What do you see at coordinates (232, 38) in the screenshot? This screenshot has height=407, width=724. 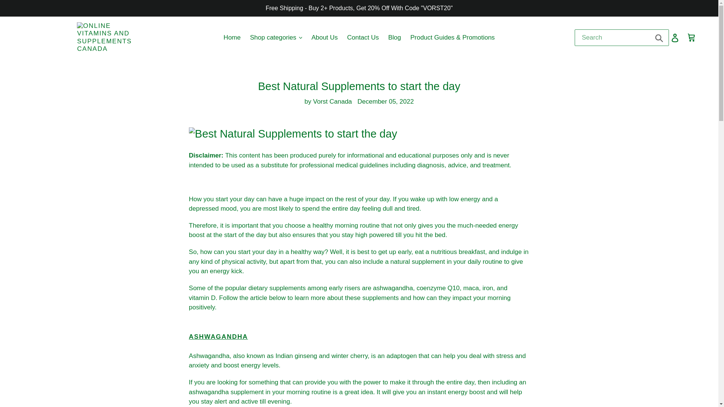 I see `Home` at bounding box center [232, 38].